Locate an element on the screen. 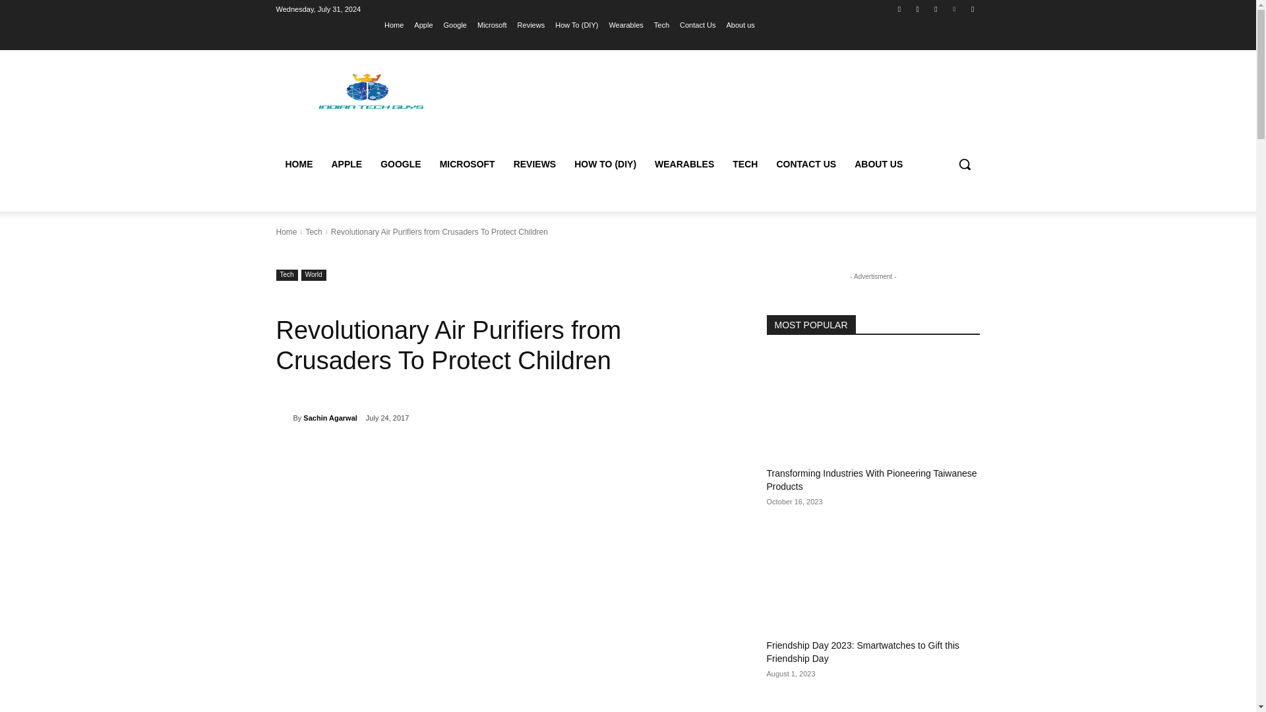  HOME is located at coordinates (298, 163).